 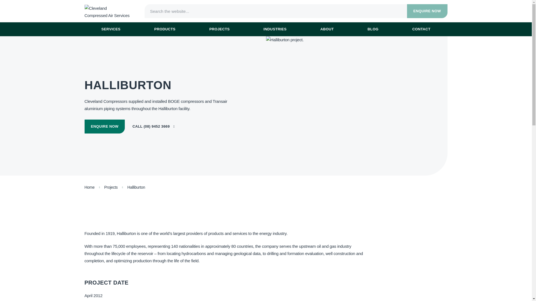 I want to click on PRODUCTS, so click(x=165, y=29).